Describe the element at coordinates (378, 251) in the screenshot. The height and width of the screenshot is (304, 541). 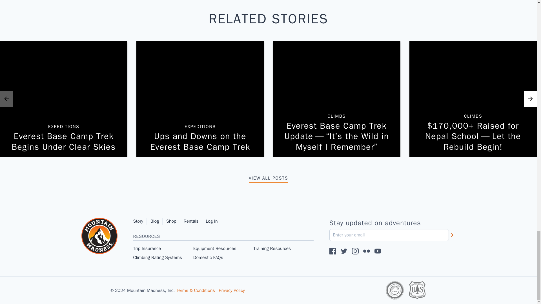
I see `Follow us on Twitter` at that location.